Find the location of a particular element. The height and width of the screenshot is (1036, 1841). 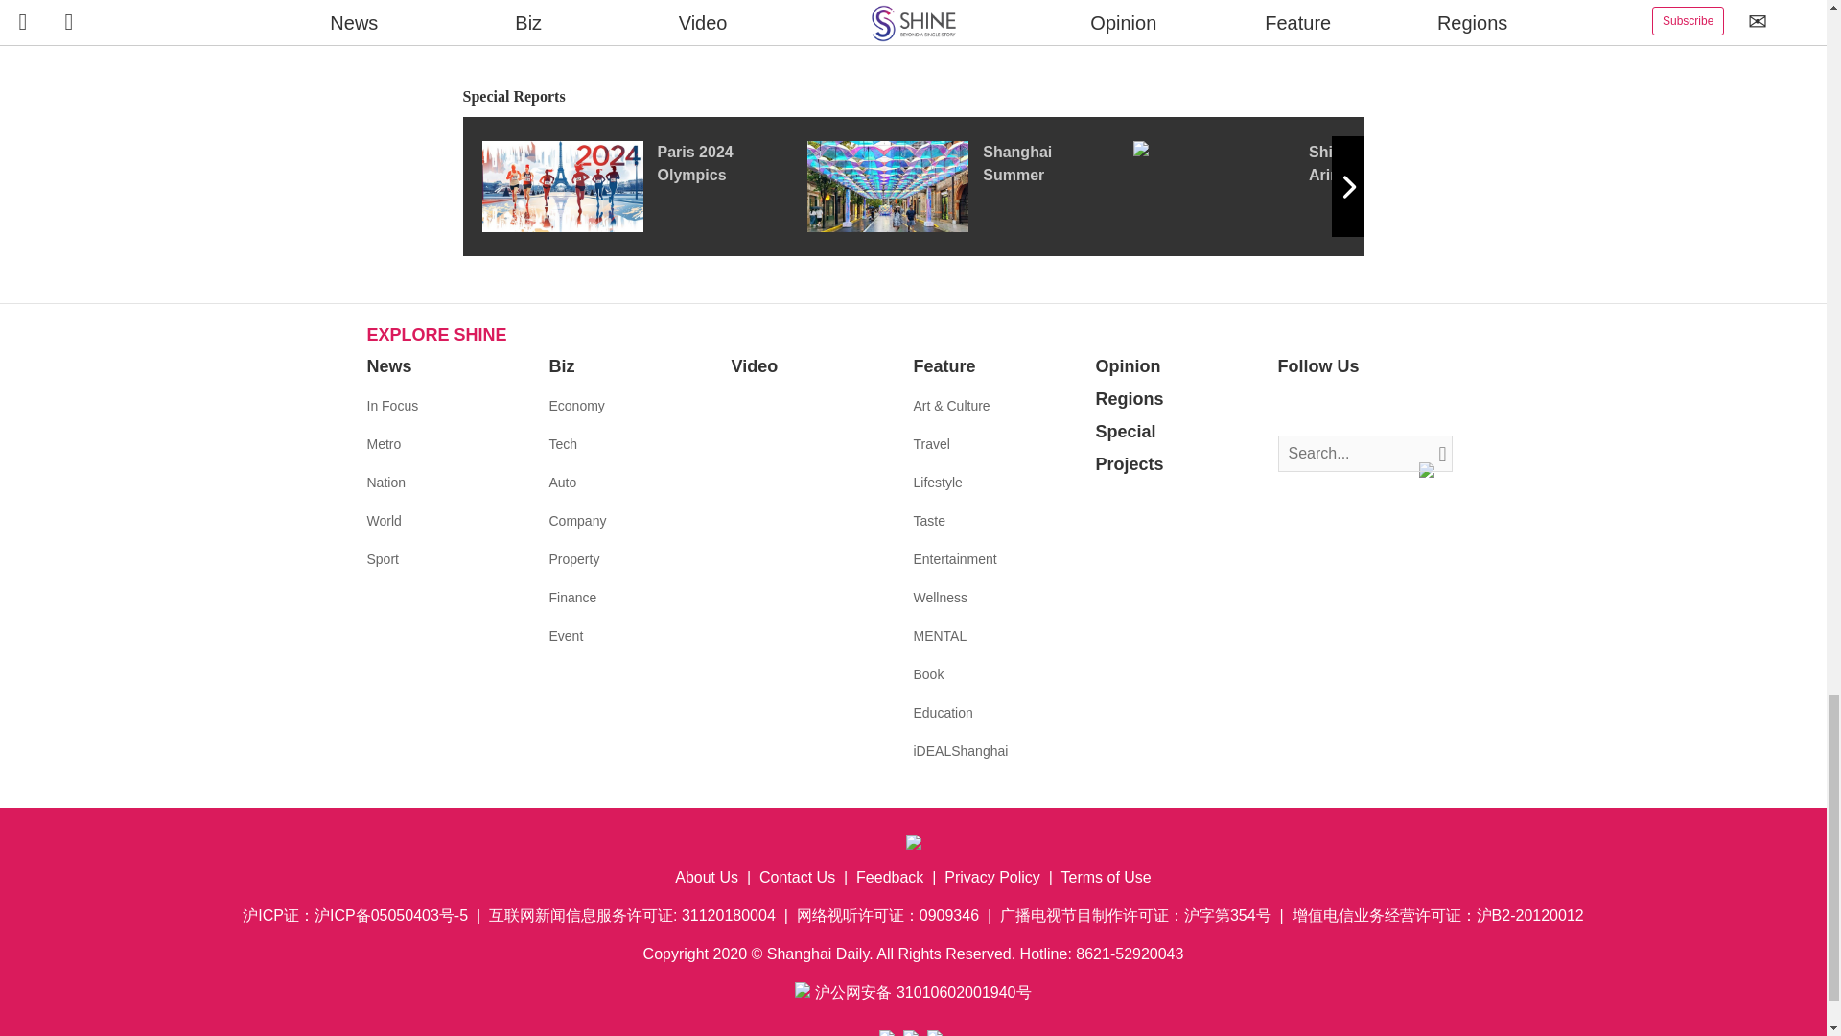

News is located at coordinates (388, 366).